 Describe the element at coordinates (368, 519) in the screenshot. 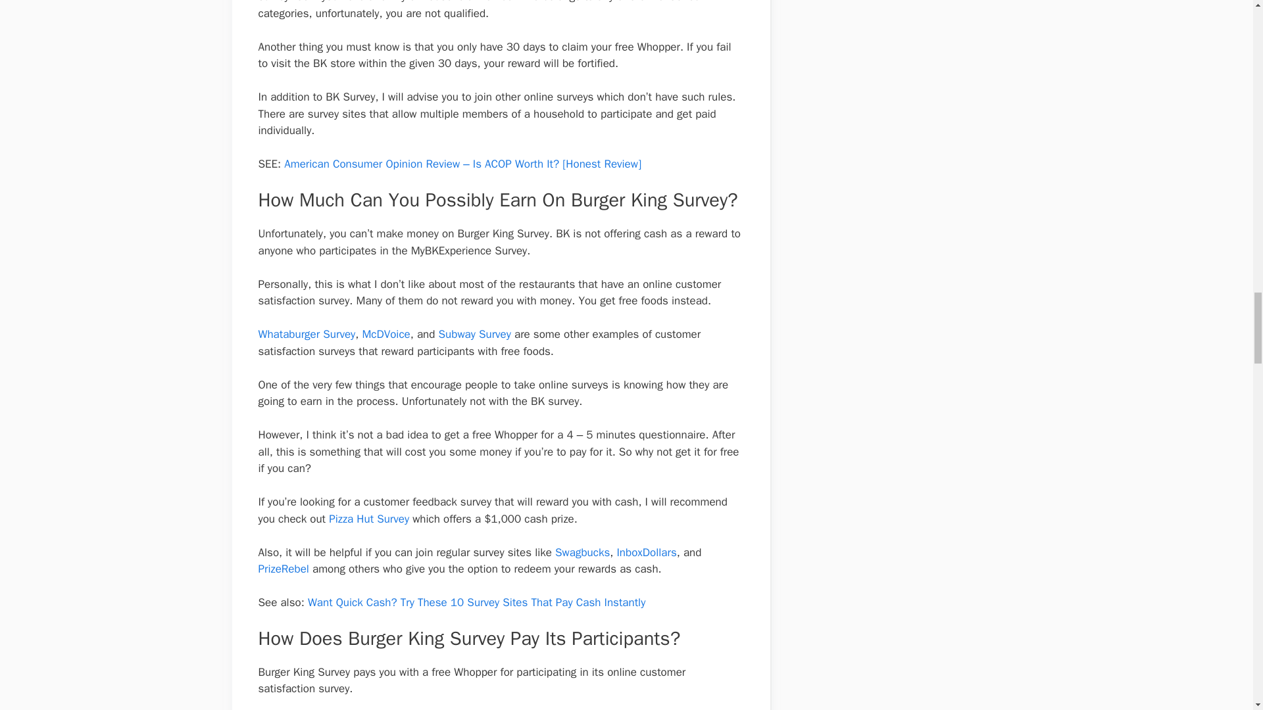

I see `Pizza Hut Survey` at that location.